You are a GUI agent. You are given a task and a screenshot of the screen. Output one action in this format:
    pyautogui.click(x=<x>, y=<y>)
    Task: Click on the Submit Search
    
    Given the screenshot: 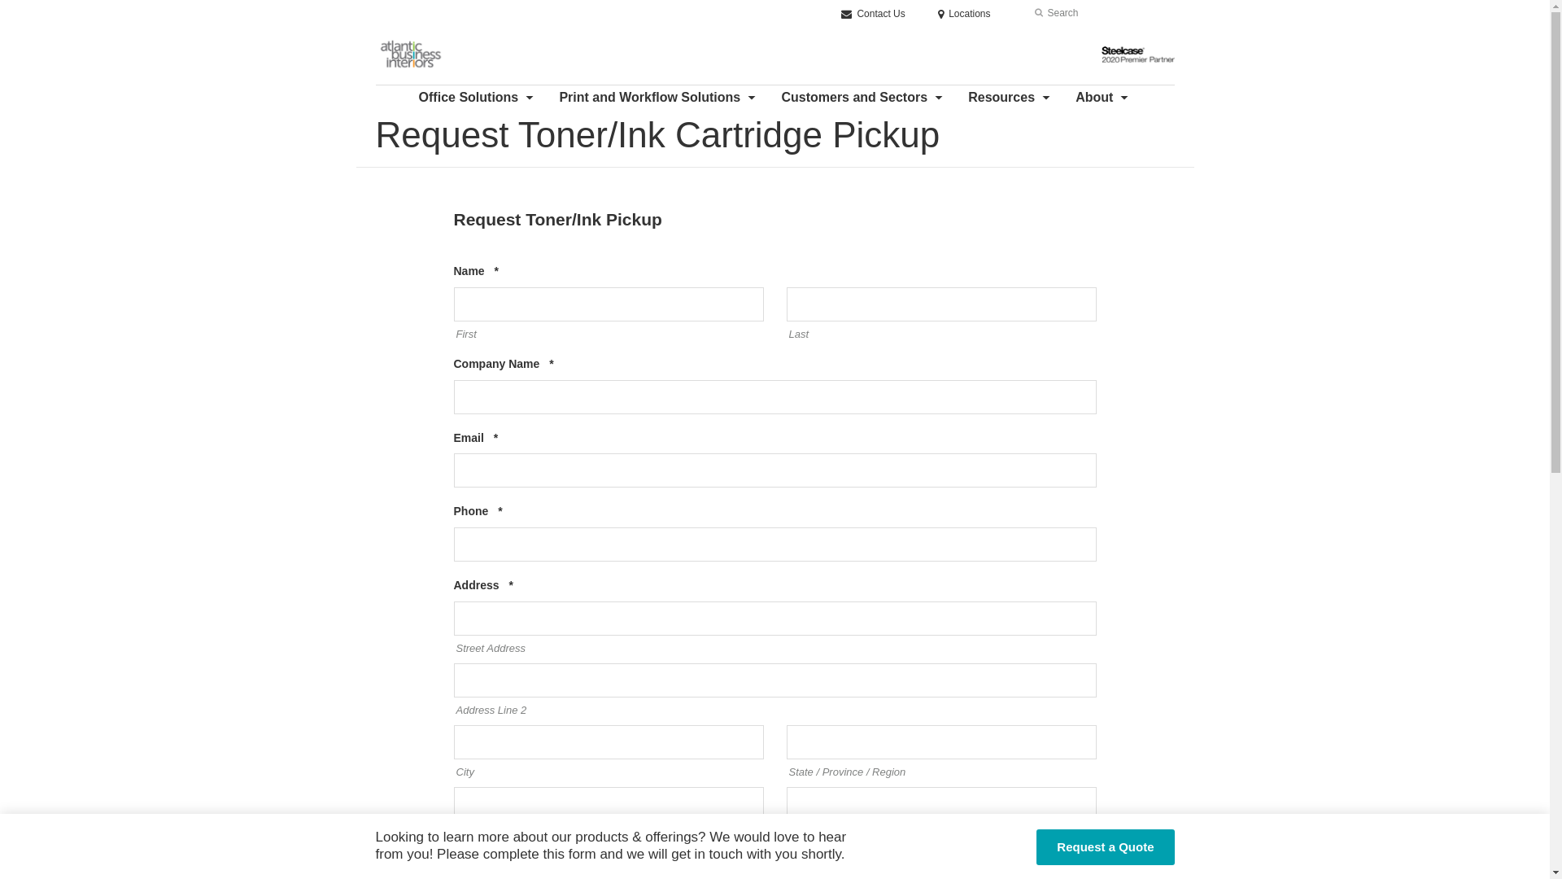 What is the action you would take?
    pyautogui.click(x=1039, y=13)
    